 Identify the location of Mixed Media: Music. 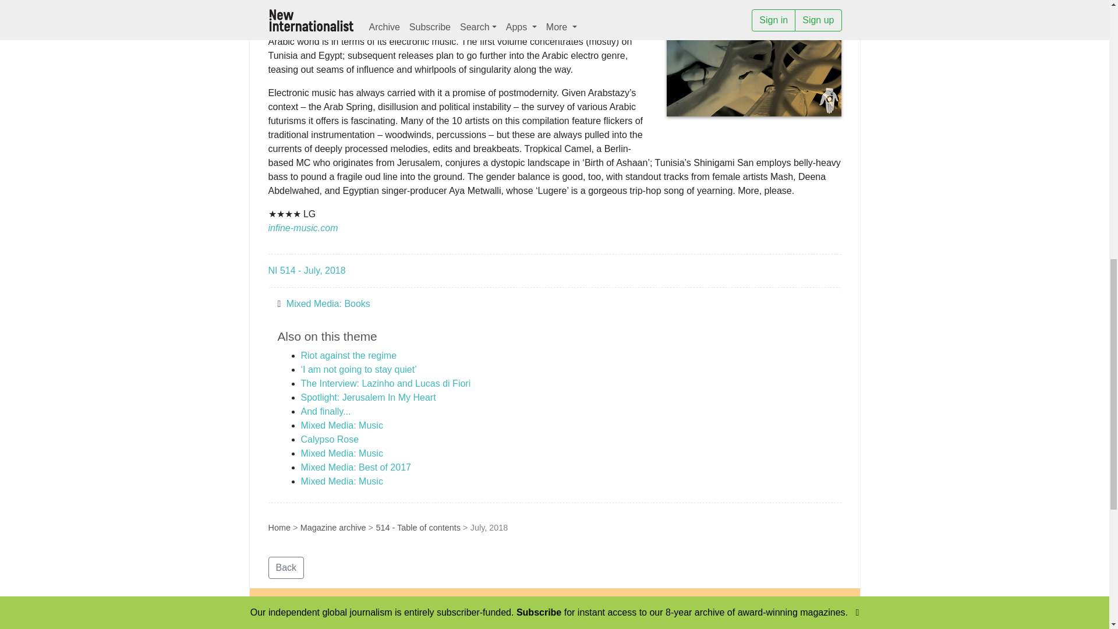
(341, 481).